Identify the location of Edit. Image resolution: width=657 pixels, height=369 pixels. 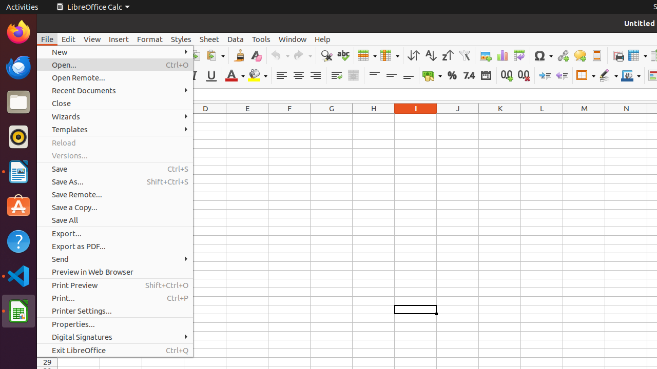
(69, 39).